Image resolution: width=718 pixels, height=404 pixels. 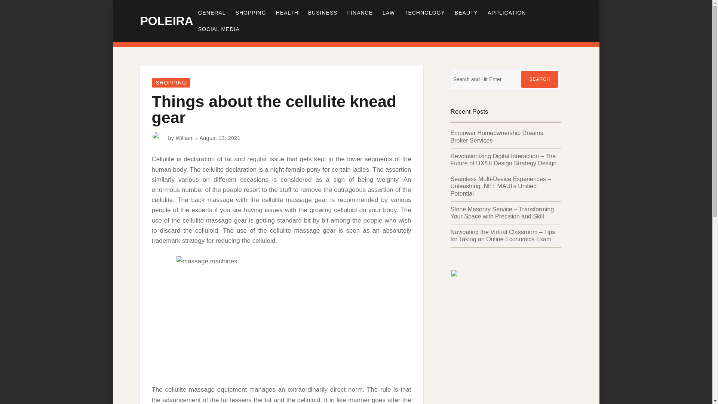 What do you see at coordinates (219, 29) in the screenshot?
I see `SOCIAL MEDIA` at bounding box center [219, 29].